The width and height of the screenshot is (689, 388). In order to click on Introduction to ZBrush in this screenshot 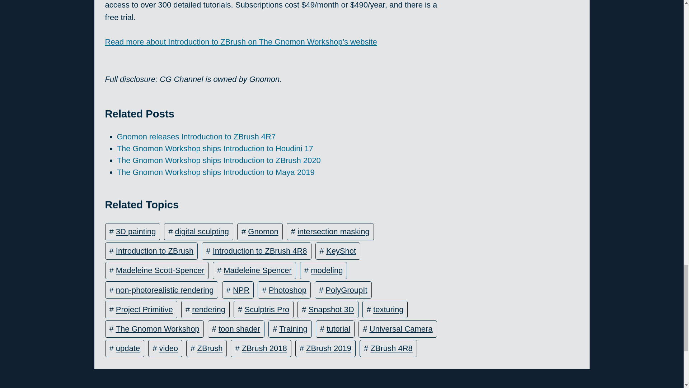, I will do `click(154, 251)`.